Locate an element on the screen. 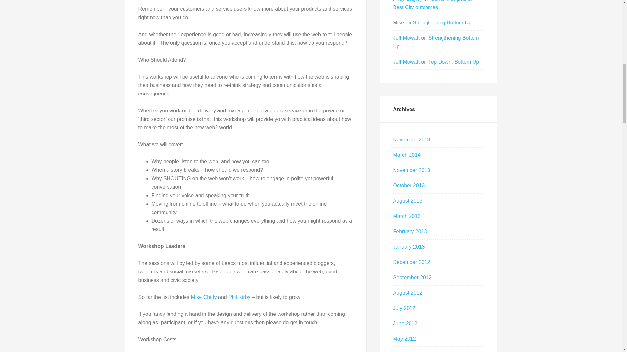 The width and height of the screenshot is (627, 352). Strengthening Bottom Up is located at coordinates (442, 22).